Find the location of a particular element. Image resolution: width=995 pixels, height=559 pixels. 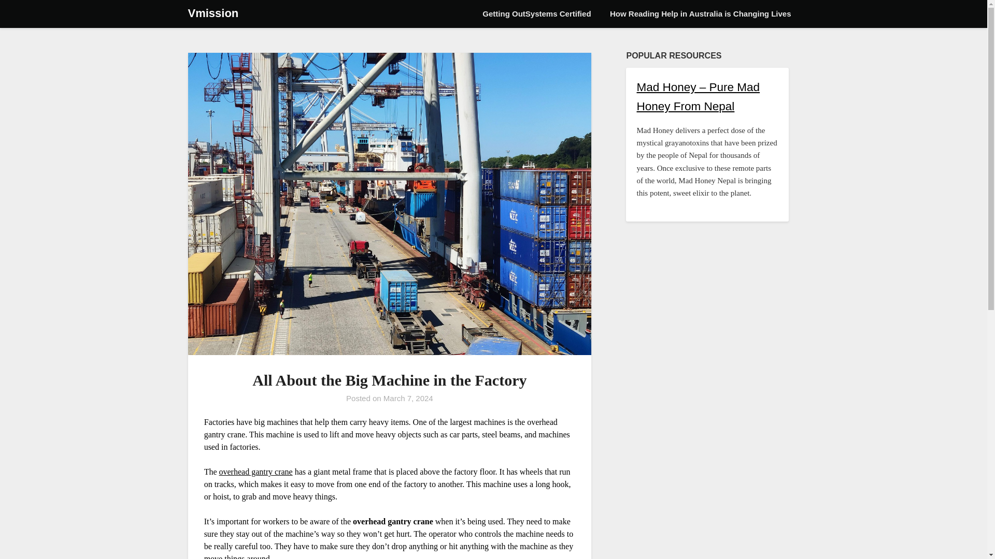

Vmission is located at coordinates (213, 13).